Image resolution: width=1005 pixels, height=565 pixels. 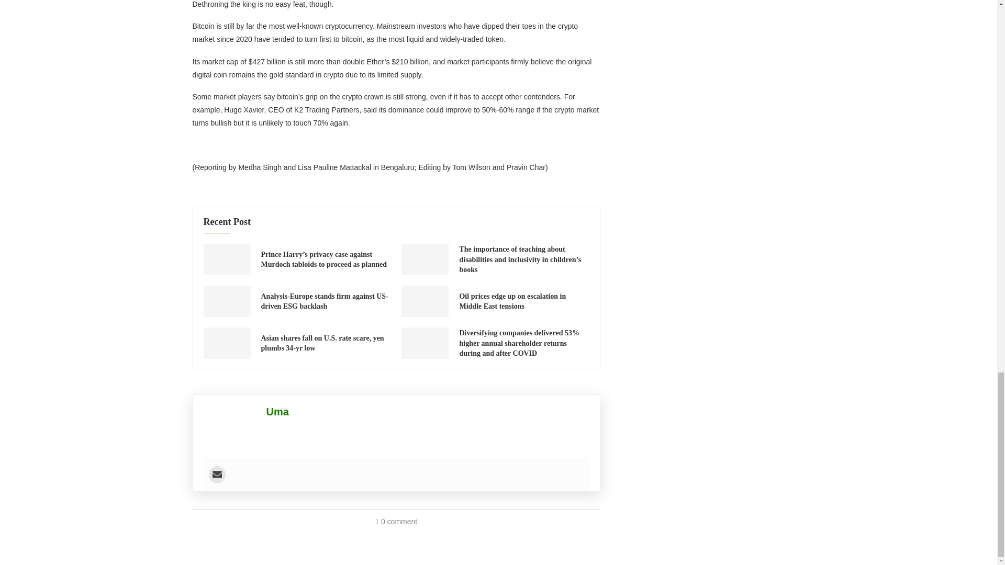 What do you see at coordinates (226, 343) in the screenshot?
I see `Asian shares fall on U.S. rate scare, yen plumbs 34-yr low` at bounding box center [226, 343].